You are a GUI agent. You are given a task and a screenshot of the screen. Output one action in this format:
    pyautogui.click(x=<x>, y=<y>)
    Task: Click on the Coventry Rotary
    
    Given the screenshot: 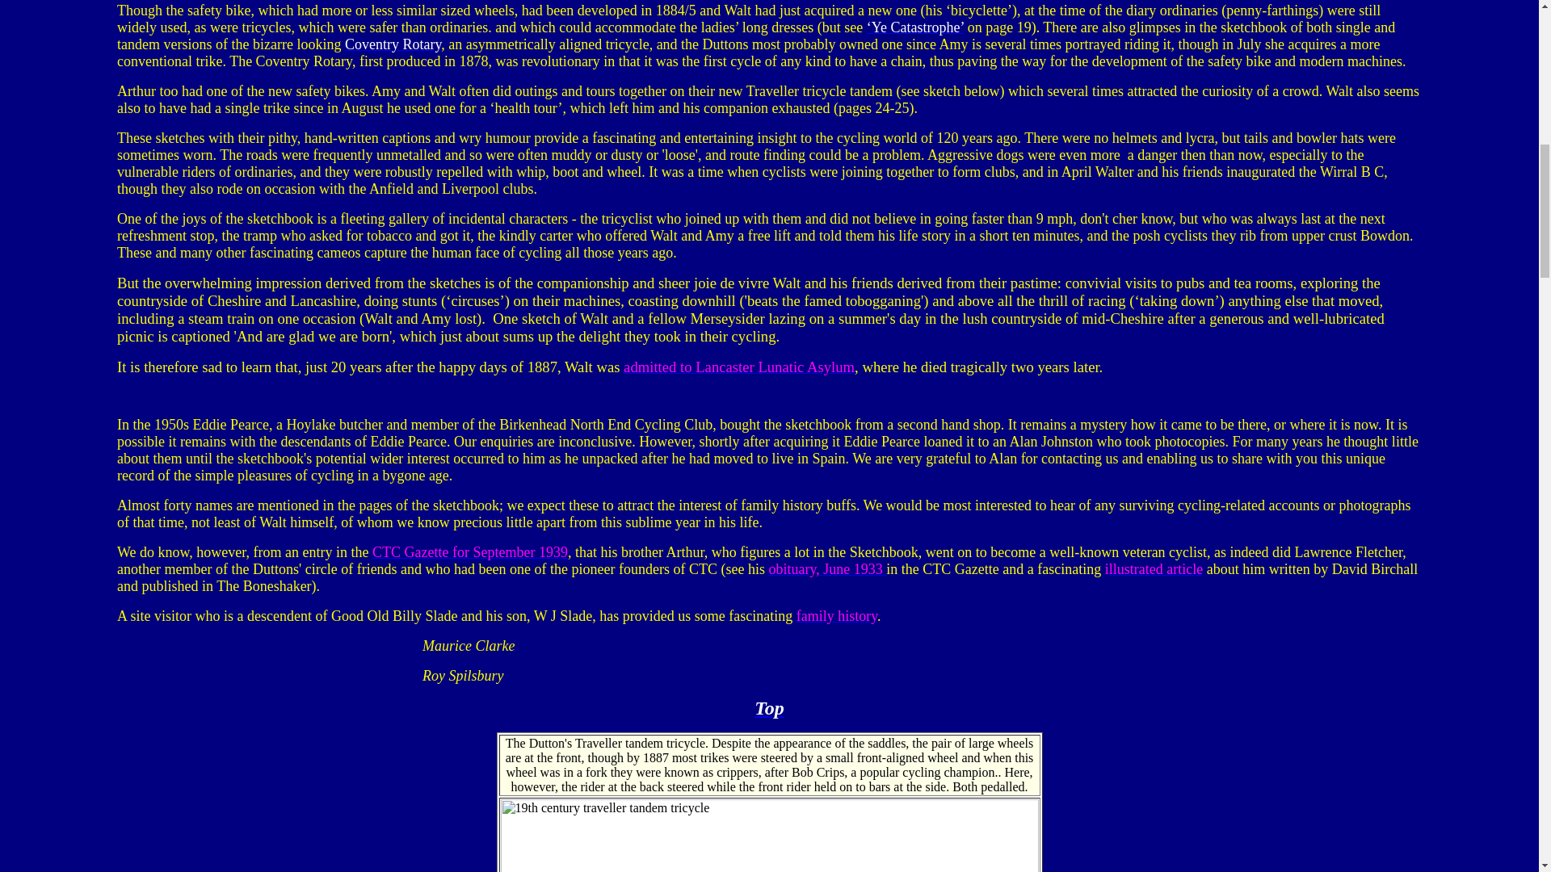 What is the action you would take?
    pyautogui.click(x=393, y=44)
    